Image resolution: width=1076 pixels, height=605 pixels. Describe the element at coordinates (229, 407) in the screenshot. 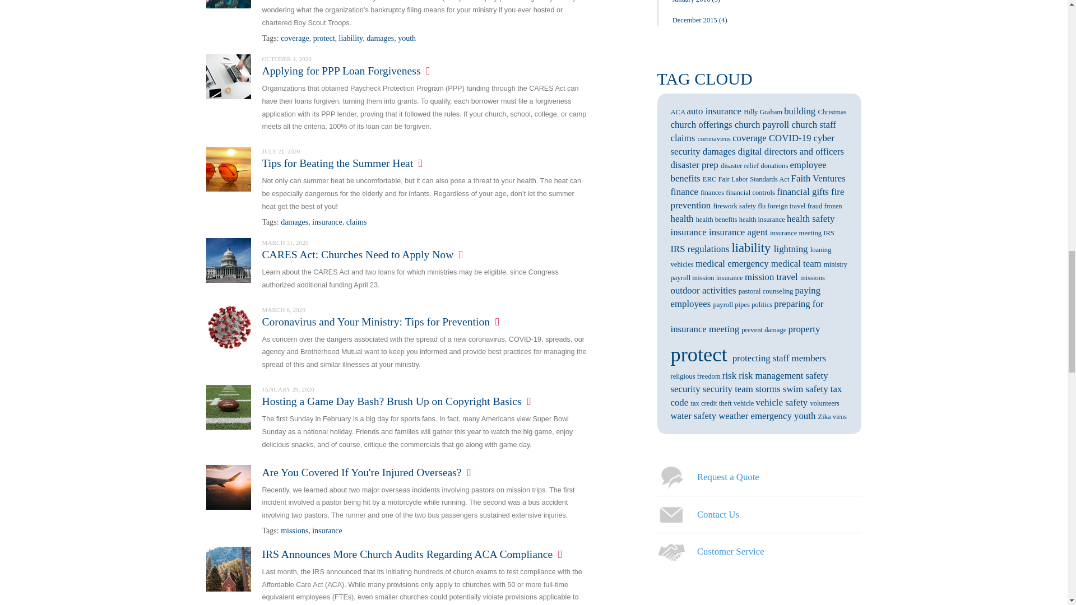

I see `Hosting a Game Day Bash? Brush Up on Copyright Basics` at that location.